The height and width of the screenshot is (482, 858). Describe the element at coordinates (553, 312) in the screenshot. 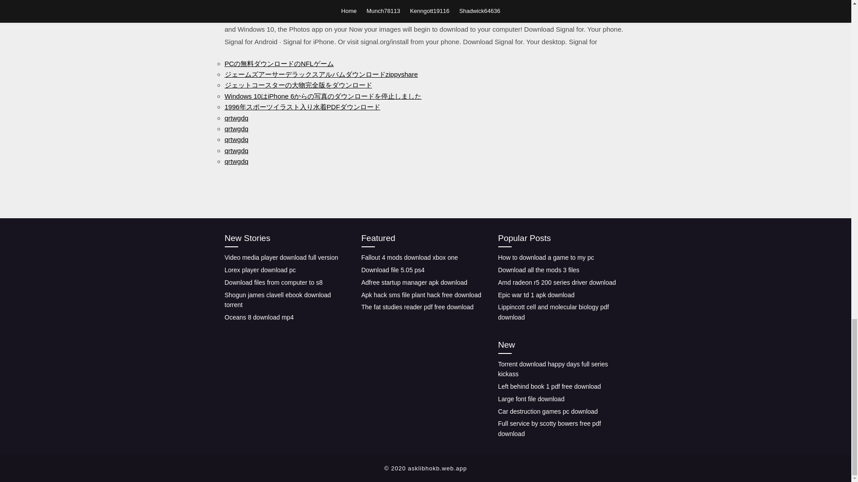

I see `Lippincott cell and molecular biology pdf download` at that location.